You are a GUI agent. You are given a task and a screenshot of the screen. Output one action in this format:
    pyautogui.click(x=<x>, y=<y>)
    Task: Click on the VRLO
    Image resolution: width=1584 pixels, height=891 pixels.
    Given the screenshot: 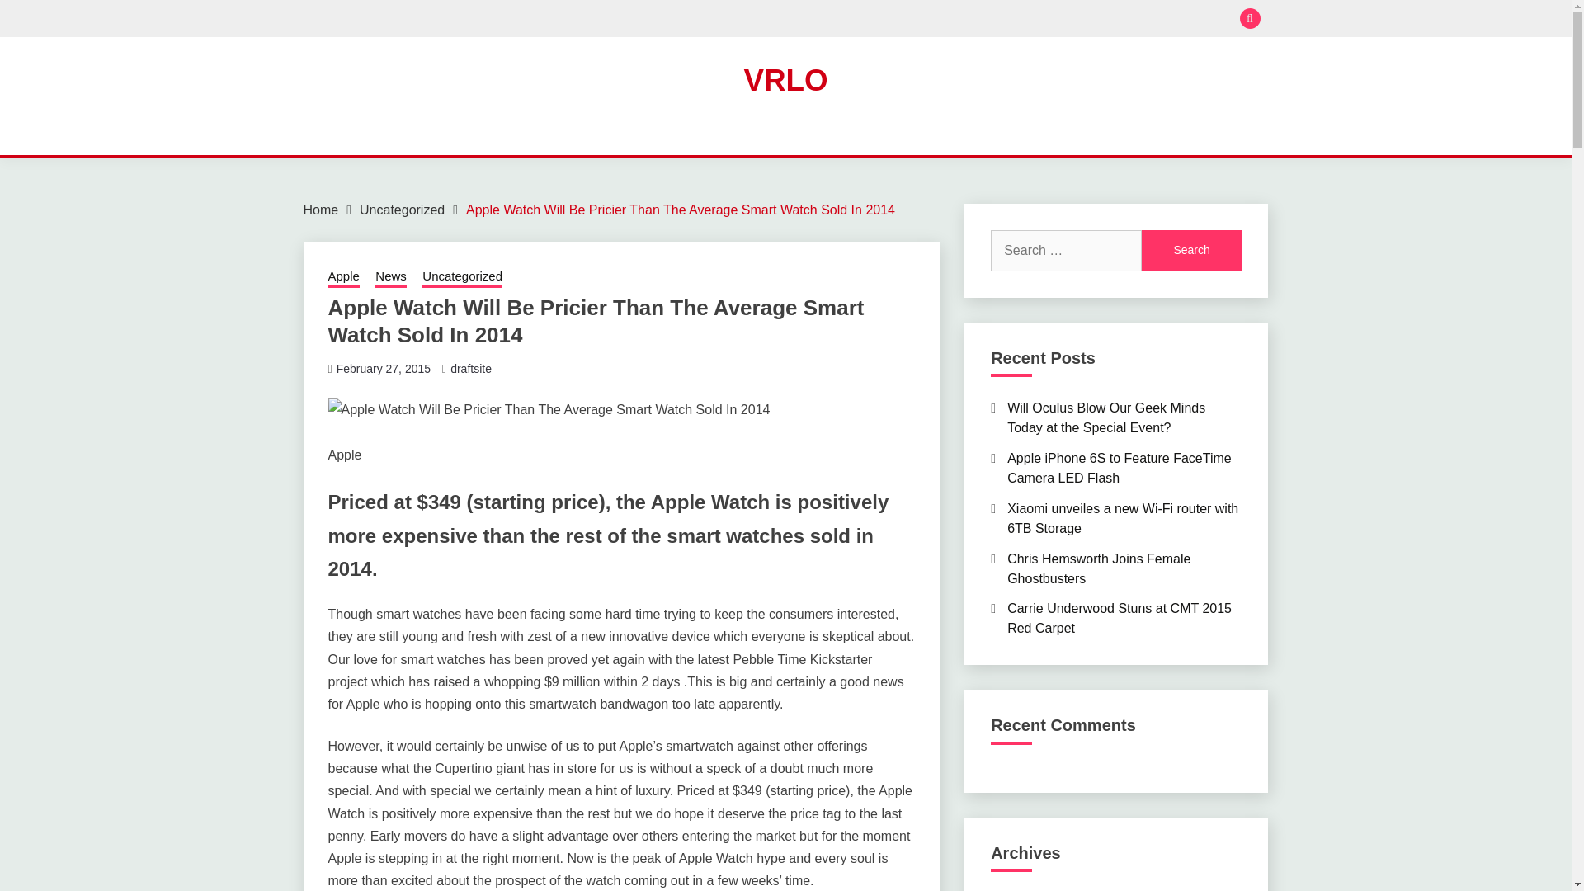 What is the action you would take?
    pyautogui.click(x=785, y=79)
    